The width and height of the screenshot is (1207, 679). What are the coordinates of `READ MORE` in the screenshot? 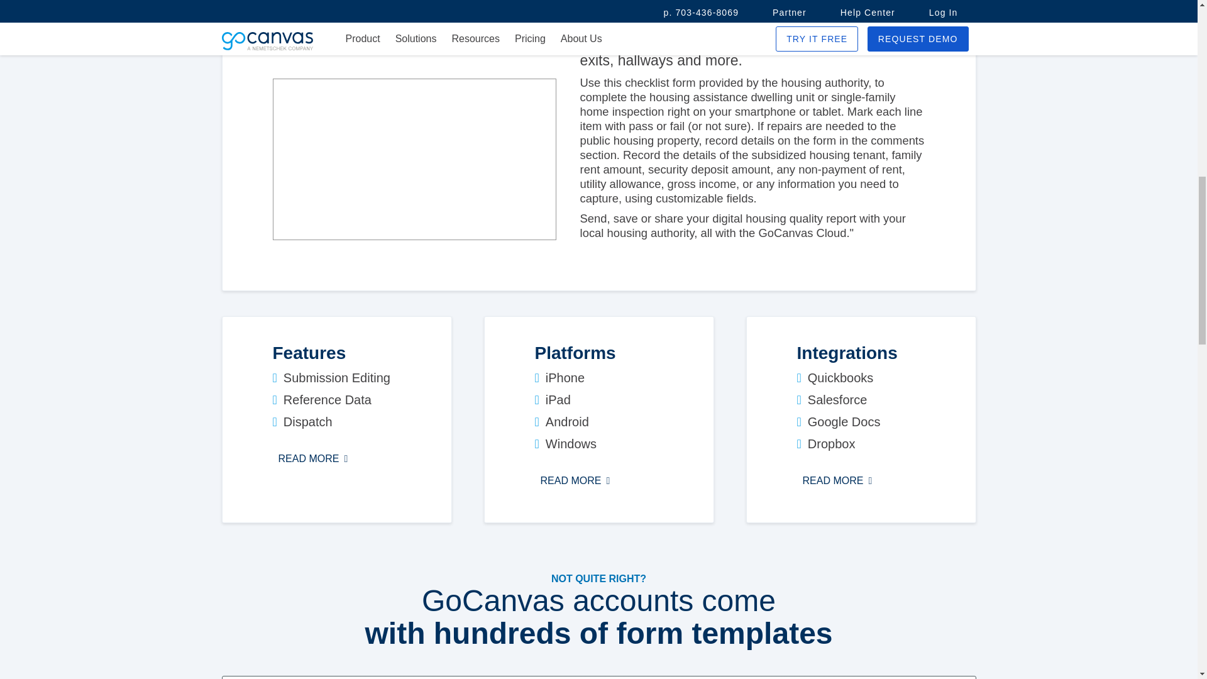 It's located at (575, 480).